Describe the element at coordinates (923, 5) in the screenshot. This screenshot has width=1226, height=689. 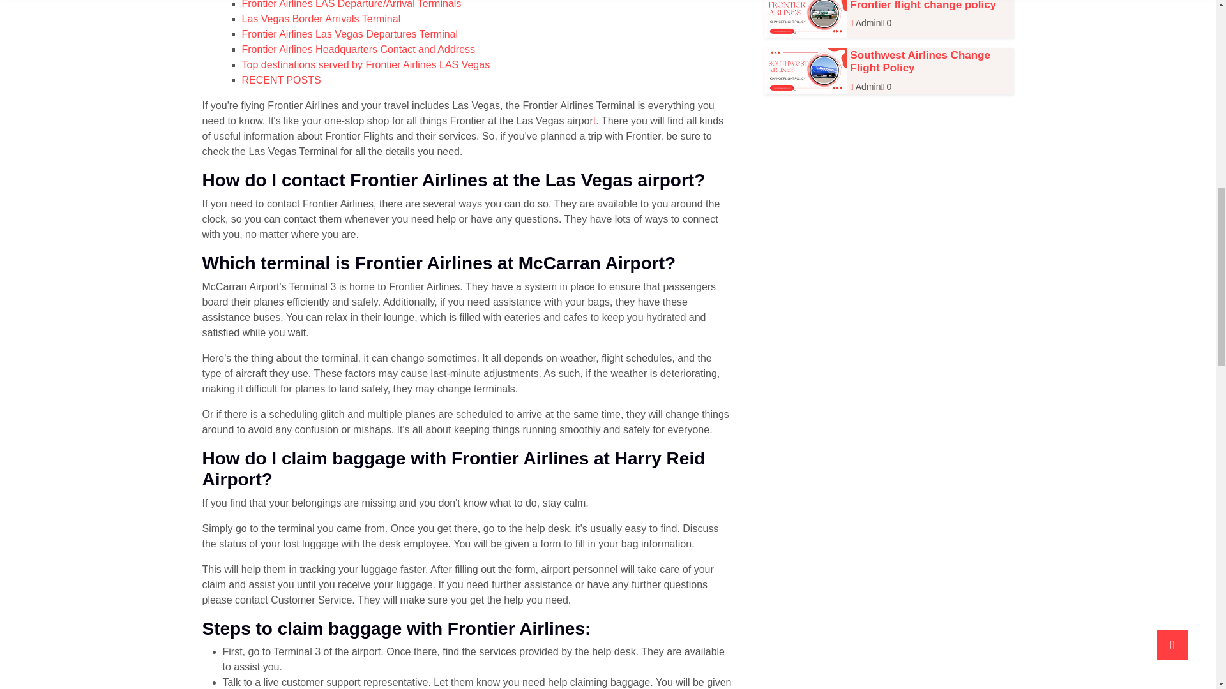
I see `Frontier flight change policy` at that location.